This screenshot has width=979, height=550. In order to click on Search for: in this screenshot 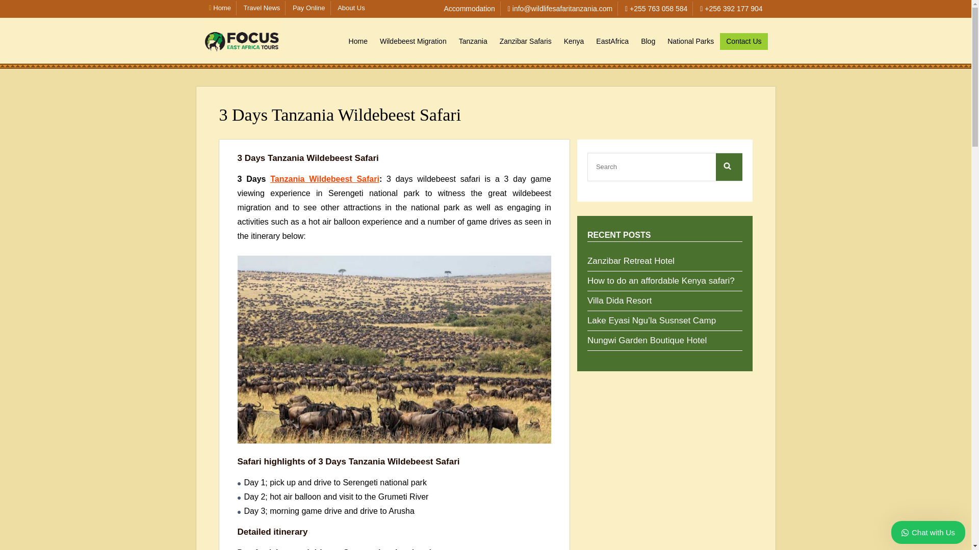, I will do `click(643, 167)`.